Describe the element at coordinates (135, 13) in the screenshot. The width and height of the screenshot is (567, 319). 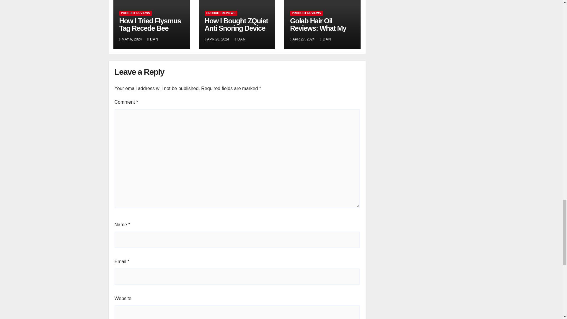
I see `PRODUCT REVIEWS` at that location.